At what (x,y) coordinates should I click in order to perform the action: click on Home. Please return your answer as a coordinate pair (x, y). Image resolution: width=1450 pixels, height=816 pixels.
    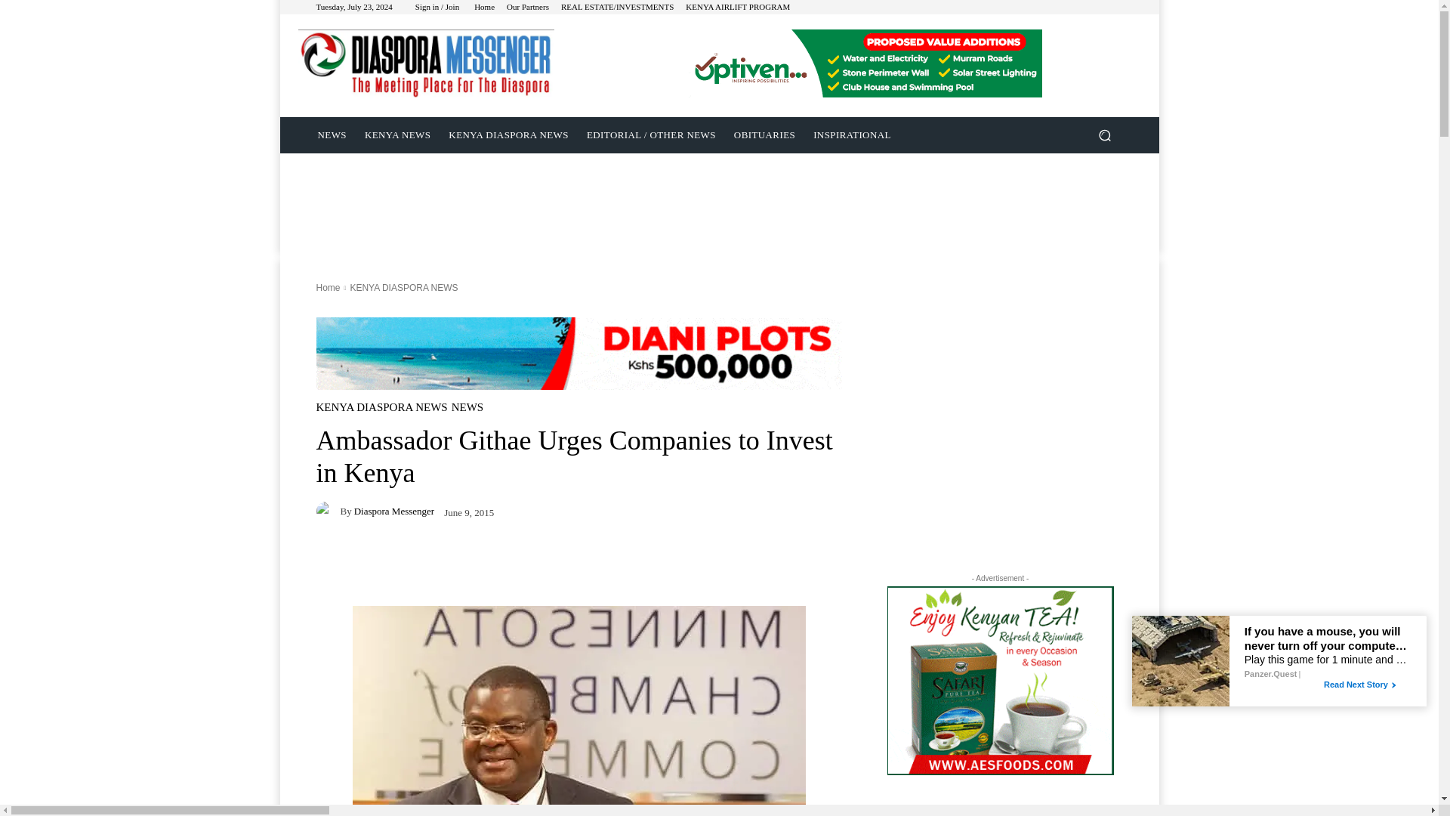
    Looking at the image, I should click on (483, 8).